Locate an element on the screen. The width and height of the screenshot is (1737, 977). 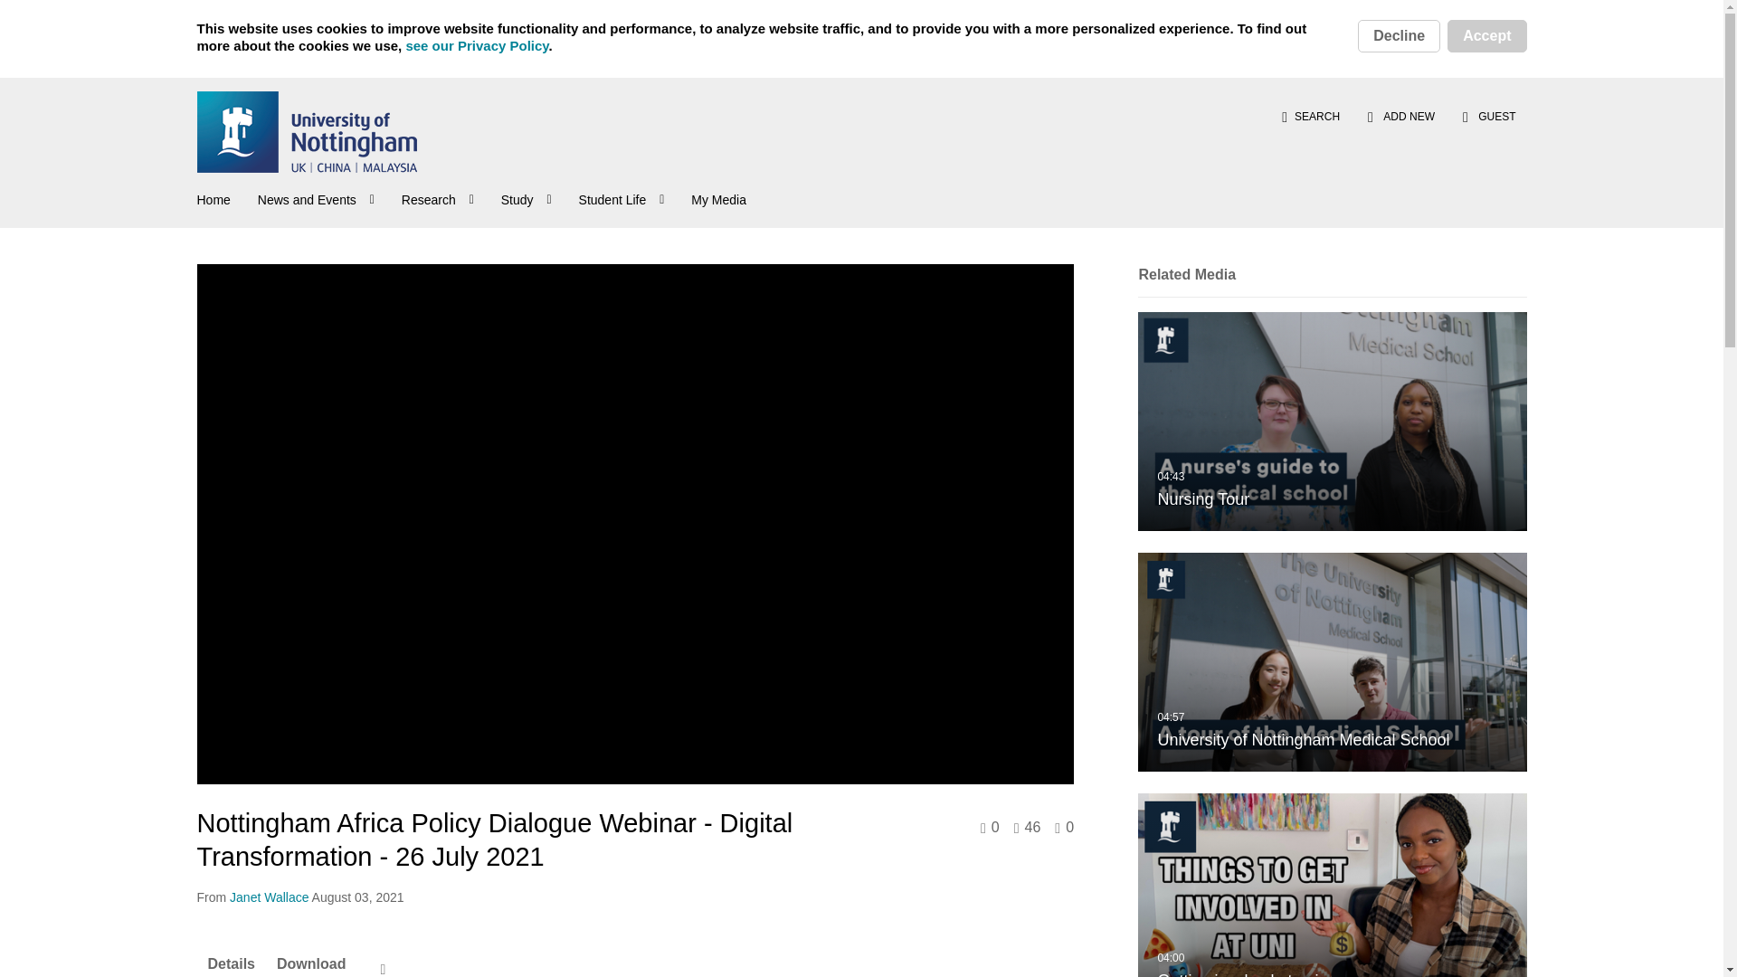
Home is located at coordinates (214, 197).